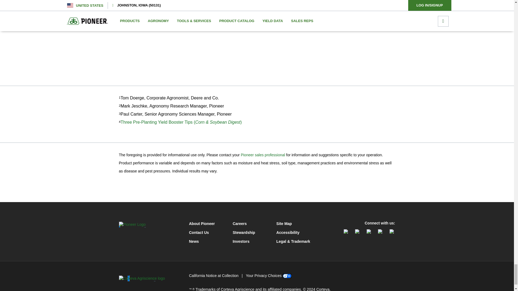 This screenshot has height=291, width=518. I want to click on News, so click(207, 241).